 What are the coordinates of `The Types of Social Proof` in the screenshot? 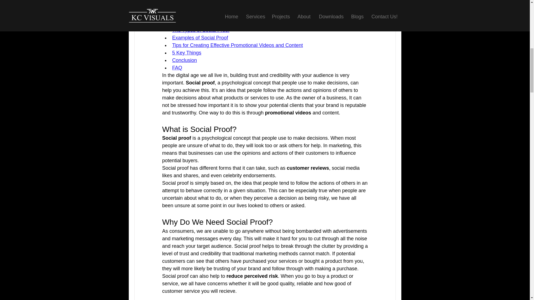 It's located at (200, 30).